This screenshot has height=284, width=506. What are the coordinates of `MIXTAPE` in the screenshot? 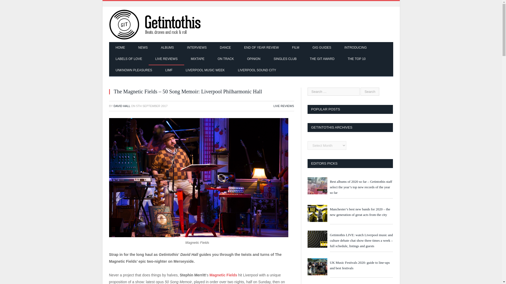 It's located at (197, 59).